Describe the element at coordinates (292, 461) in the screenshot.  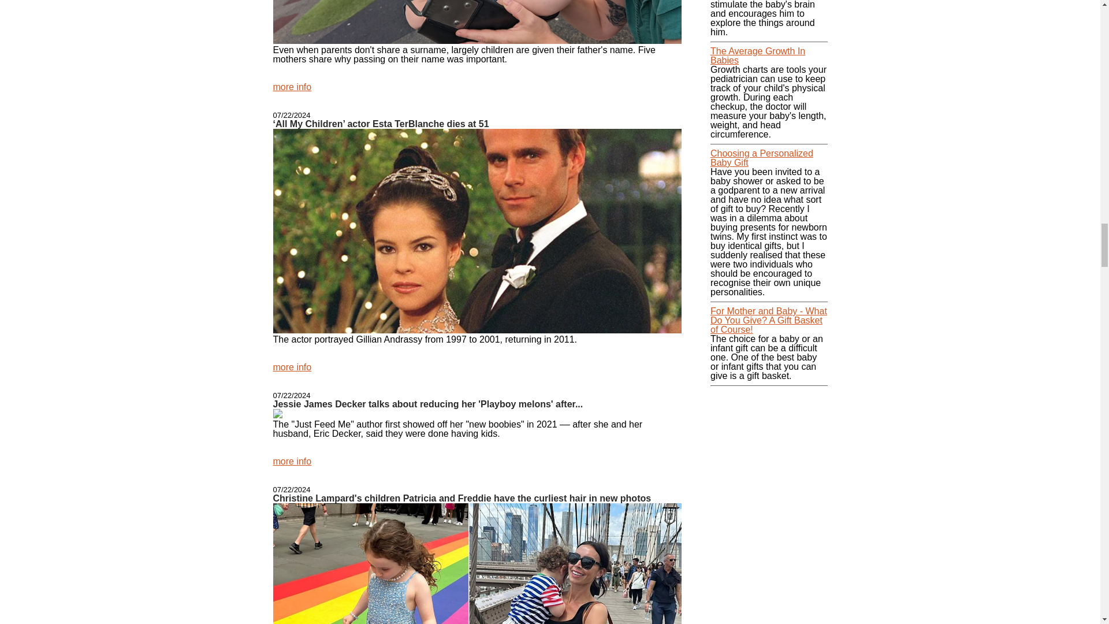
I see `more info` at that location.